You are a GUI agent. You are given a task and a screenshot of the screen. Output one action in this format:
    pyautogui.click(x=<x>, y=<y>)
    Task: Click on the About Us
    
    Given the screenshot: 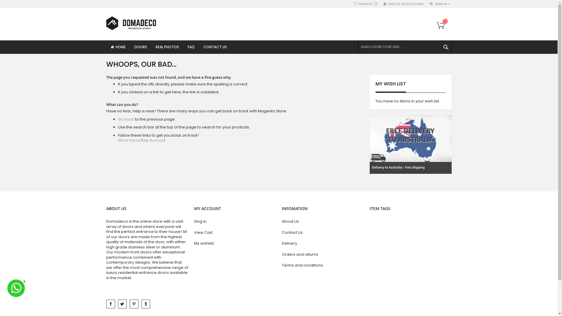 What is the action you would take?
    pyautogui.click(x=323, y=221)
    